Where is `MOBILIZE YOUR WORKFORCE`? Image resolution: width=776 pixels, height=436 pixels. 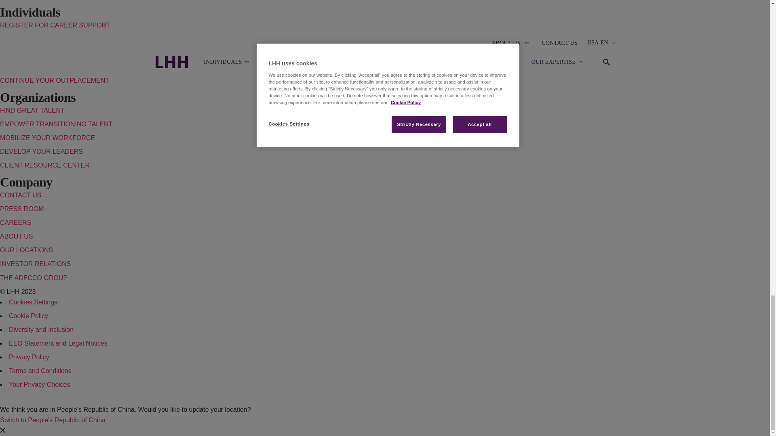 MOBILIZE YOUR WORKFORCE is located at coordinates (47, 137).